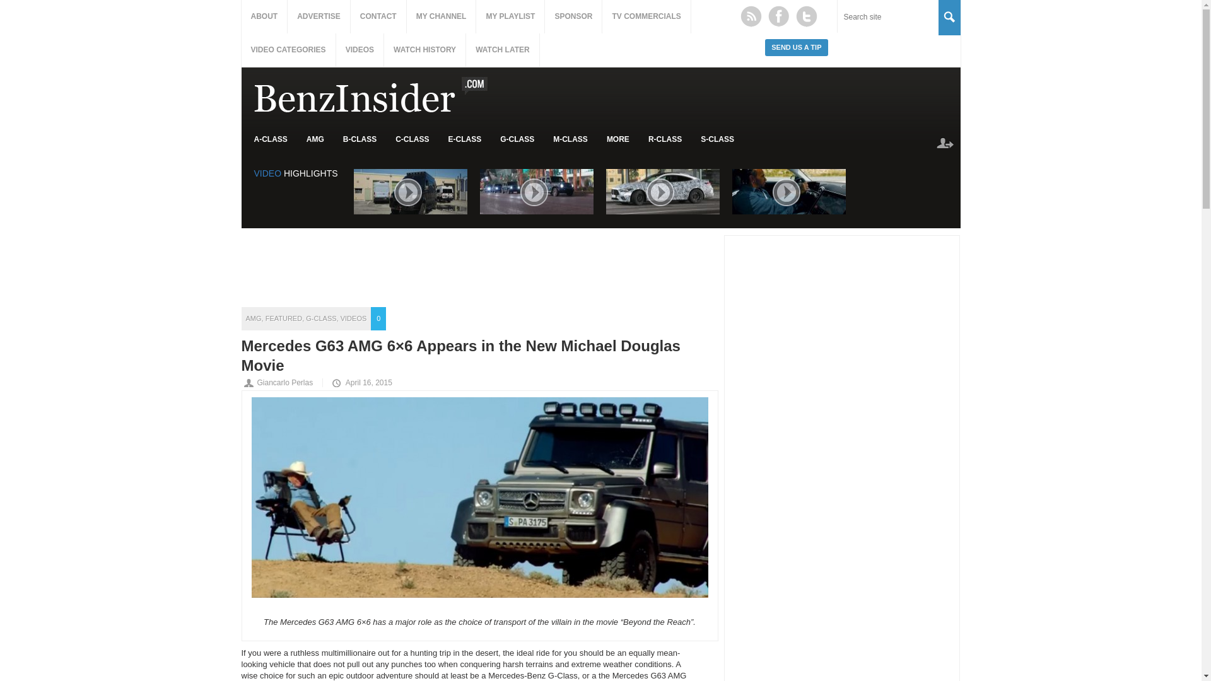  What do you see at coordinates (570, 139) in the screenshot?
I see `M-CLASS` at bounding box center [570, 139].